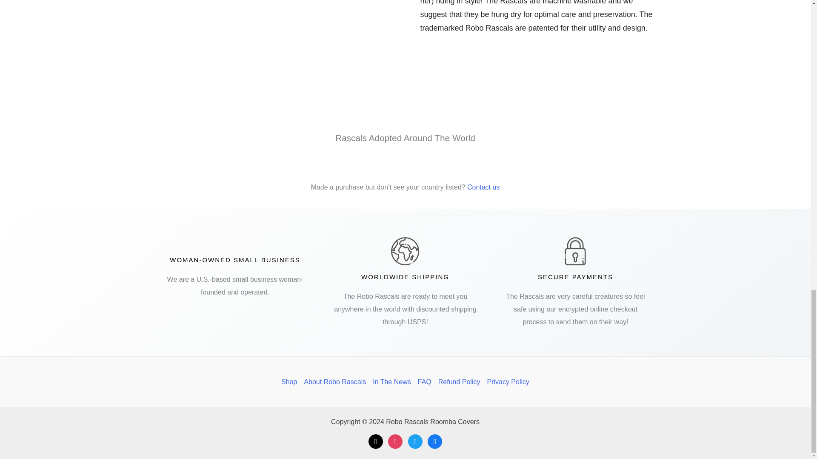 Image resolution: width=817 pixels, height=459 pixels. What do you see at coordinates (506, 382) in the screenshot?
I see `Privacy Policy` at bounding box center [506, 382].